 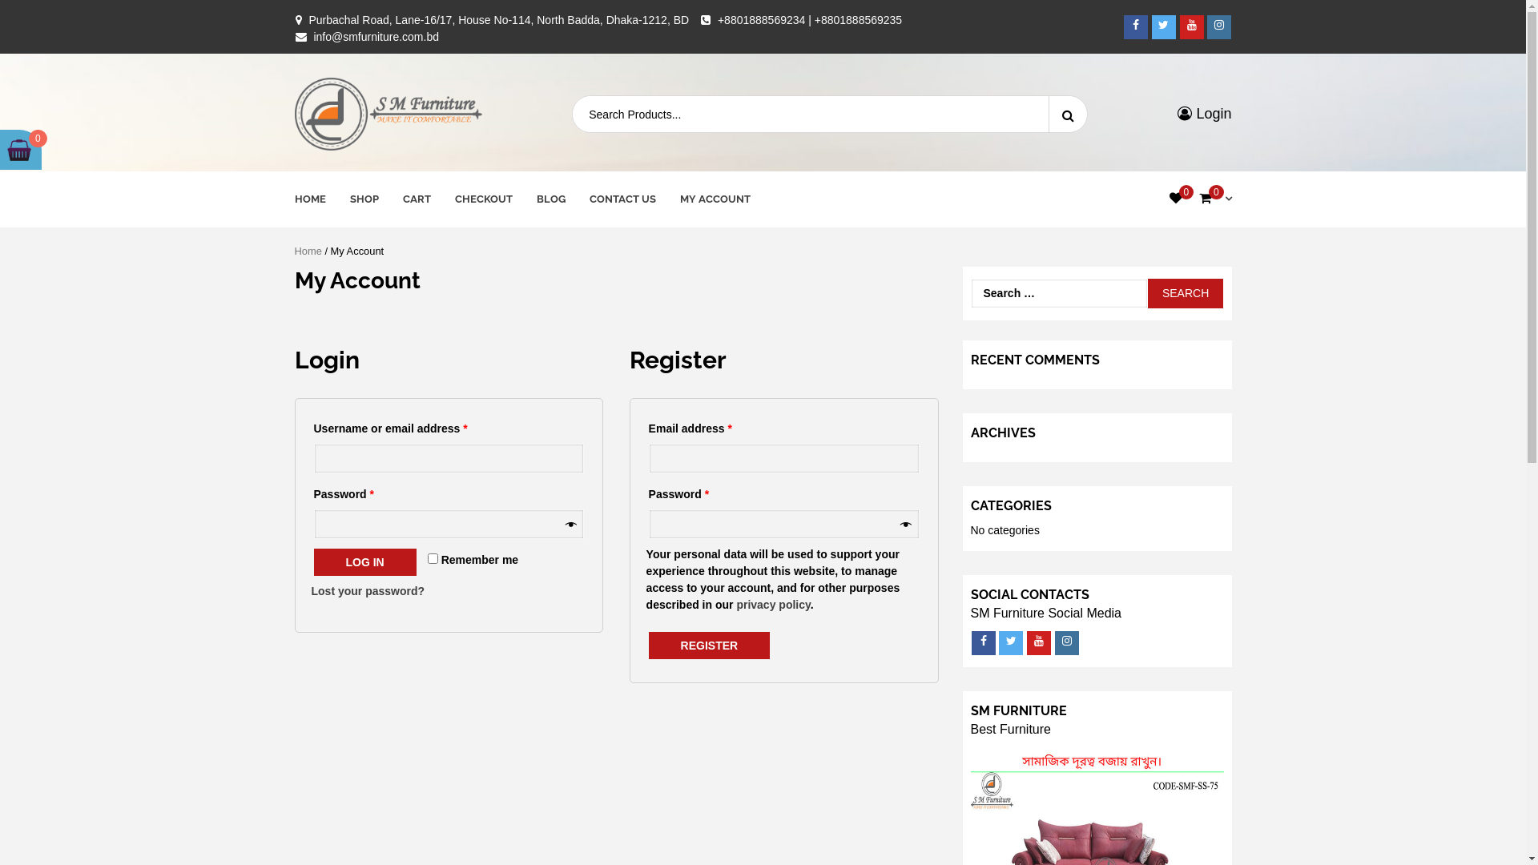 What do you see at coordinates (810, 20) in the screenshot?
I see `+8801888569234 | +8801888569235` at bounding box center [810, 20].